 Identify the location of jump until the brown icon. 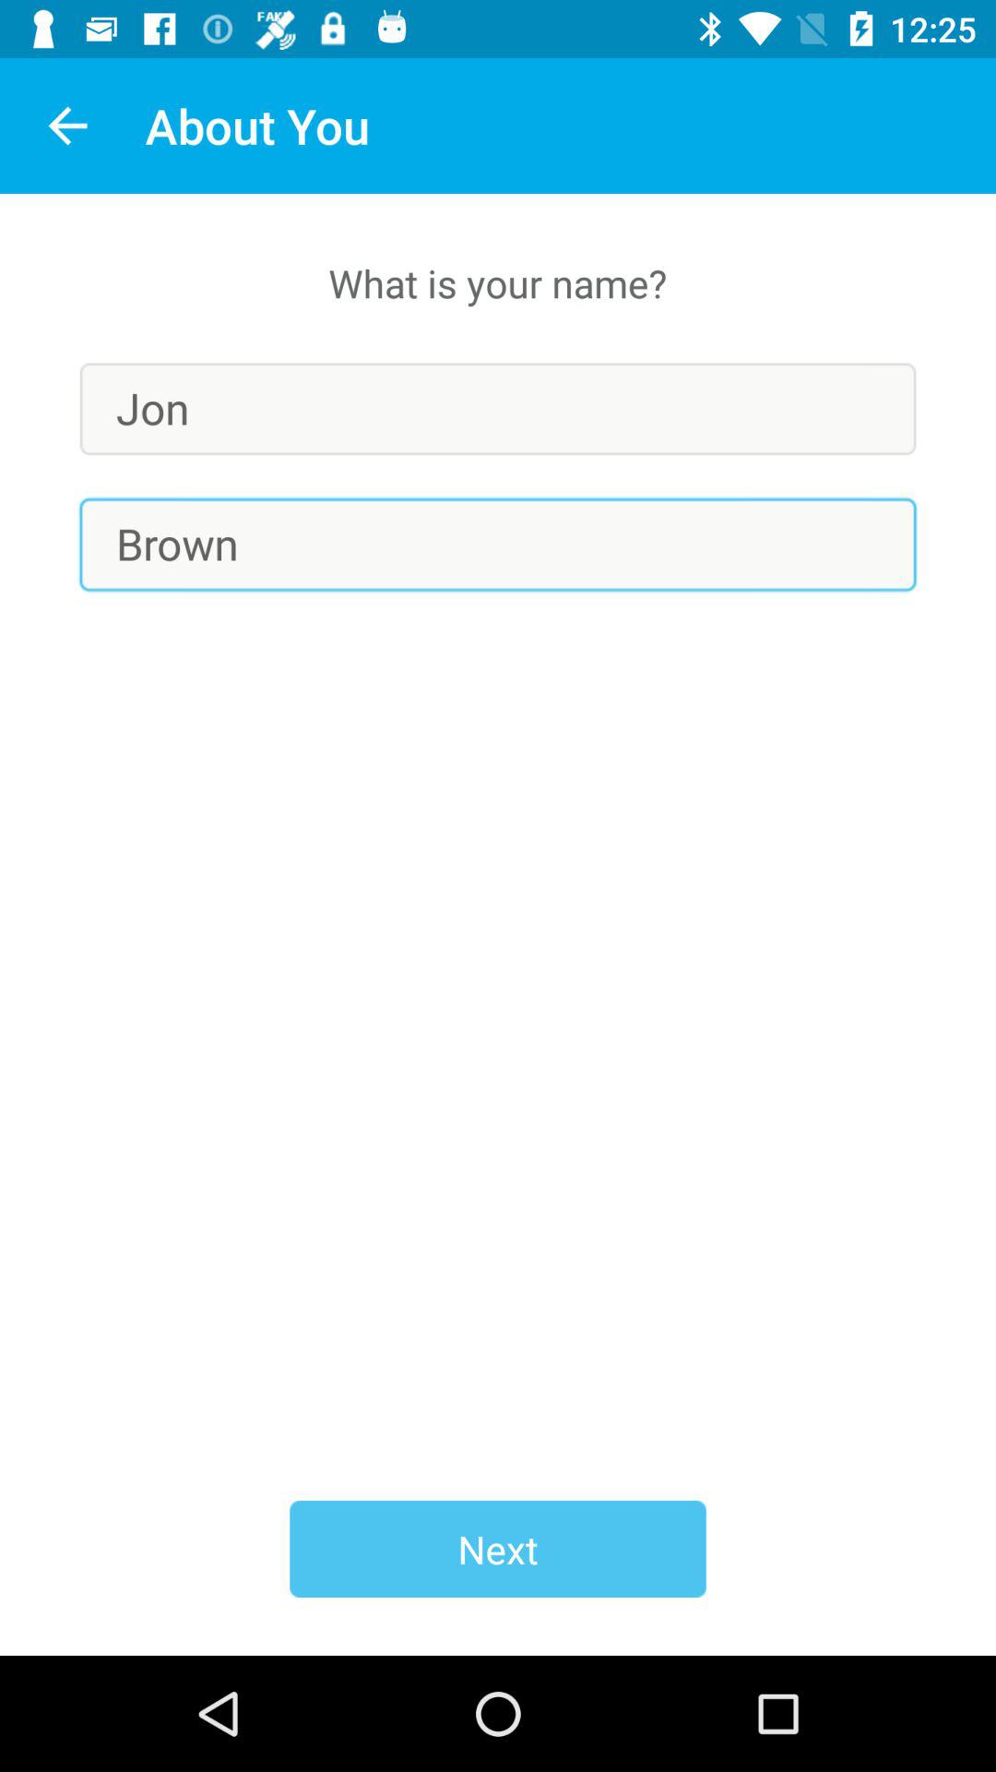
(498, 545).